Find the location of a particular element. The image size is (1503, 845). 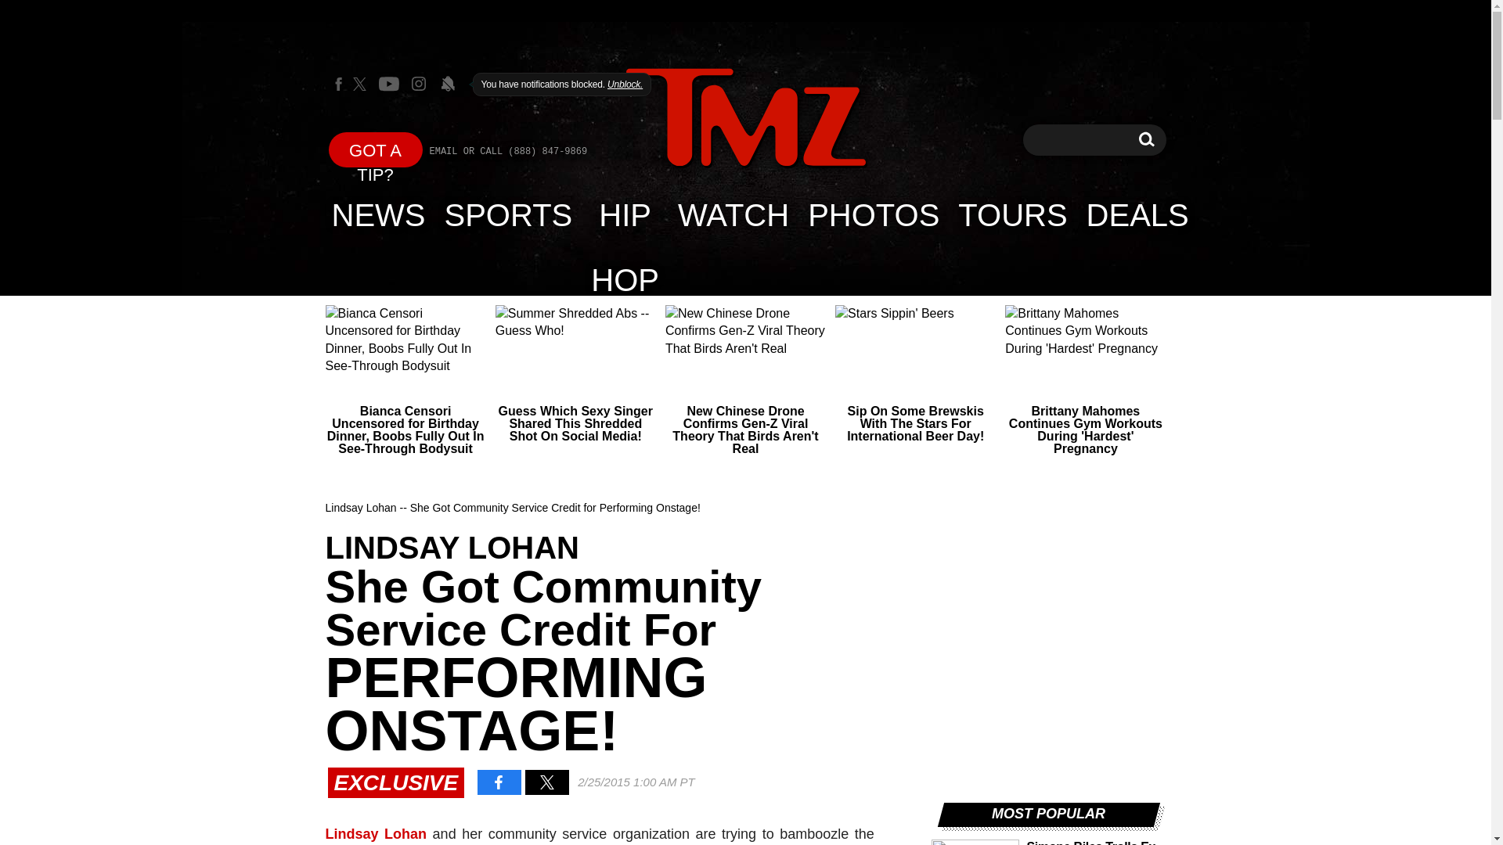

HIP HOP is located at coordinates (625, 214).